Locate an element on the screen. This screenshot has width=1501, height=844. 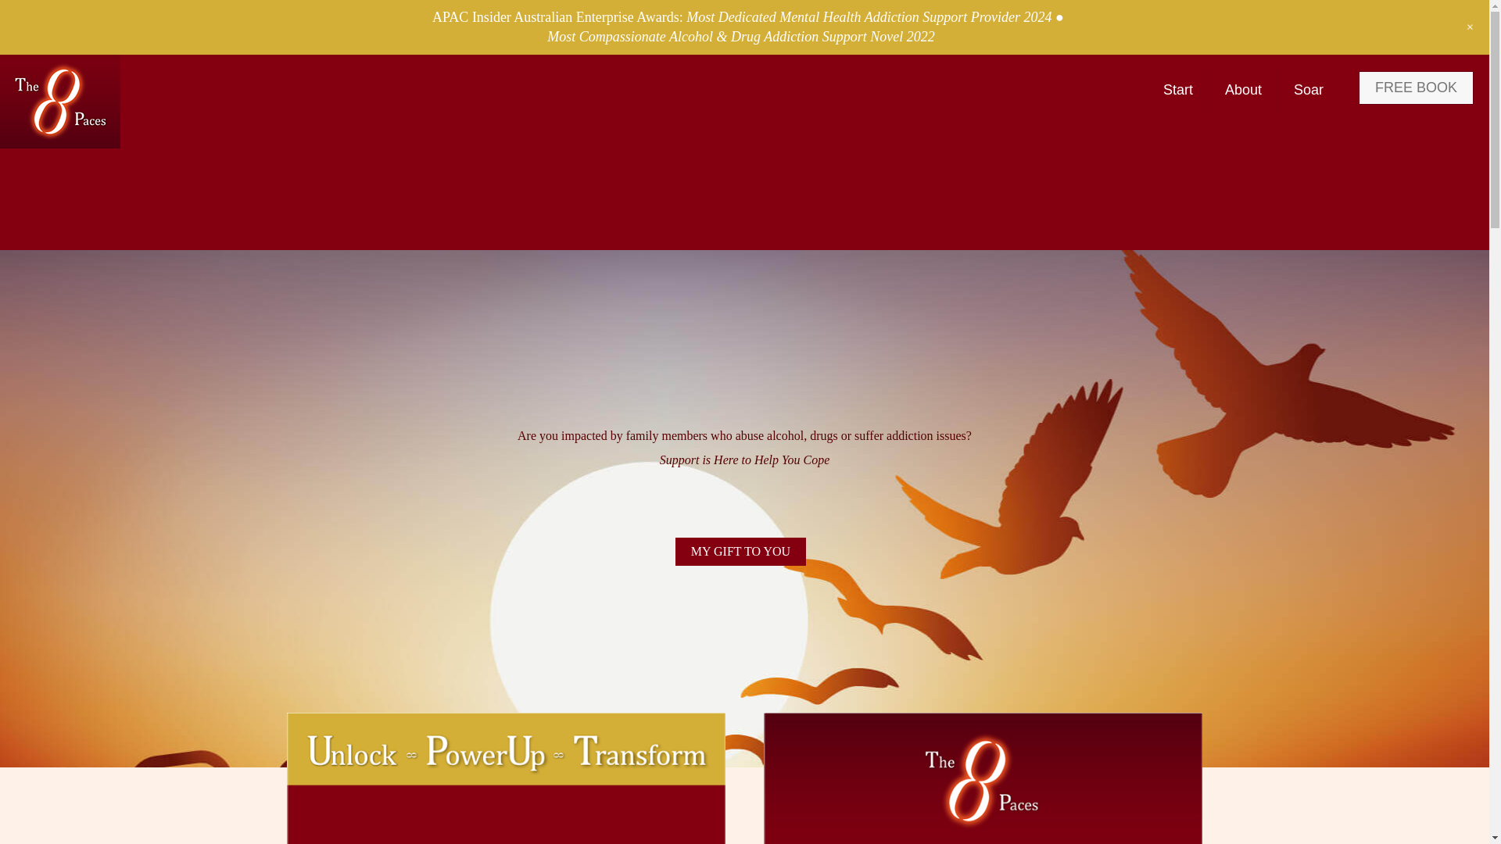
MY GIFT TO YOU is located at coordinates (741, 551).